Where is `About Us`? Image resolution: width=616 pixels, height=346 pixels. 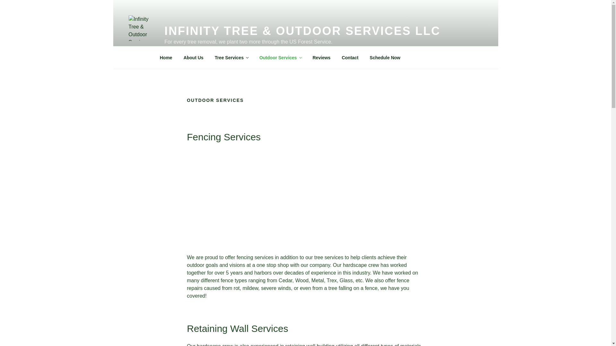 About Us is located at coordinates (193, 58).